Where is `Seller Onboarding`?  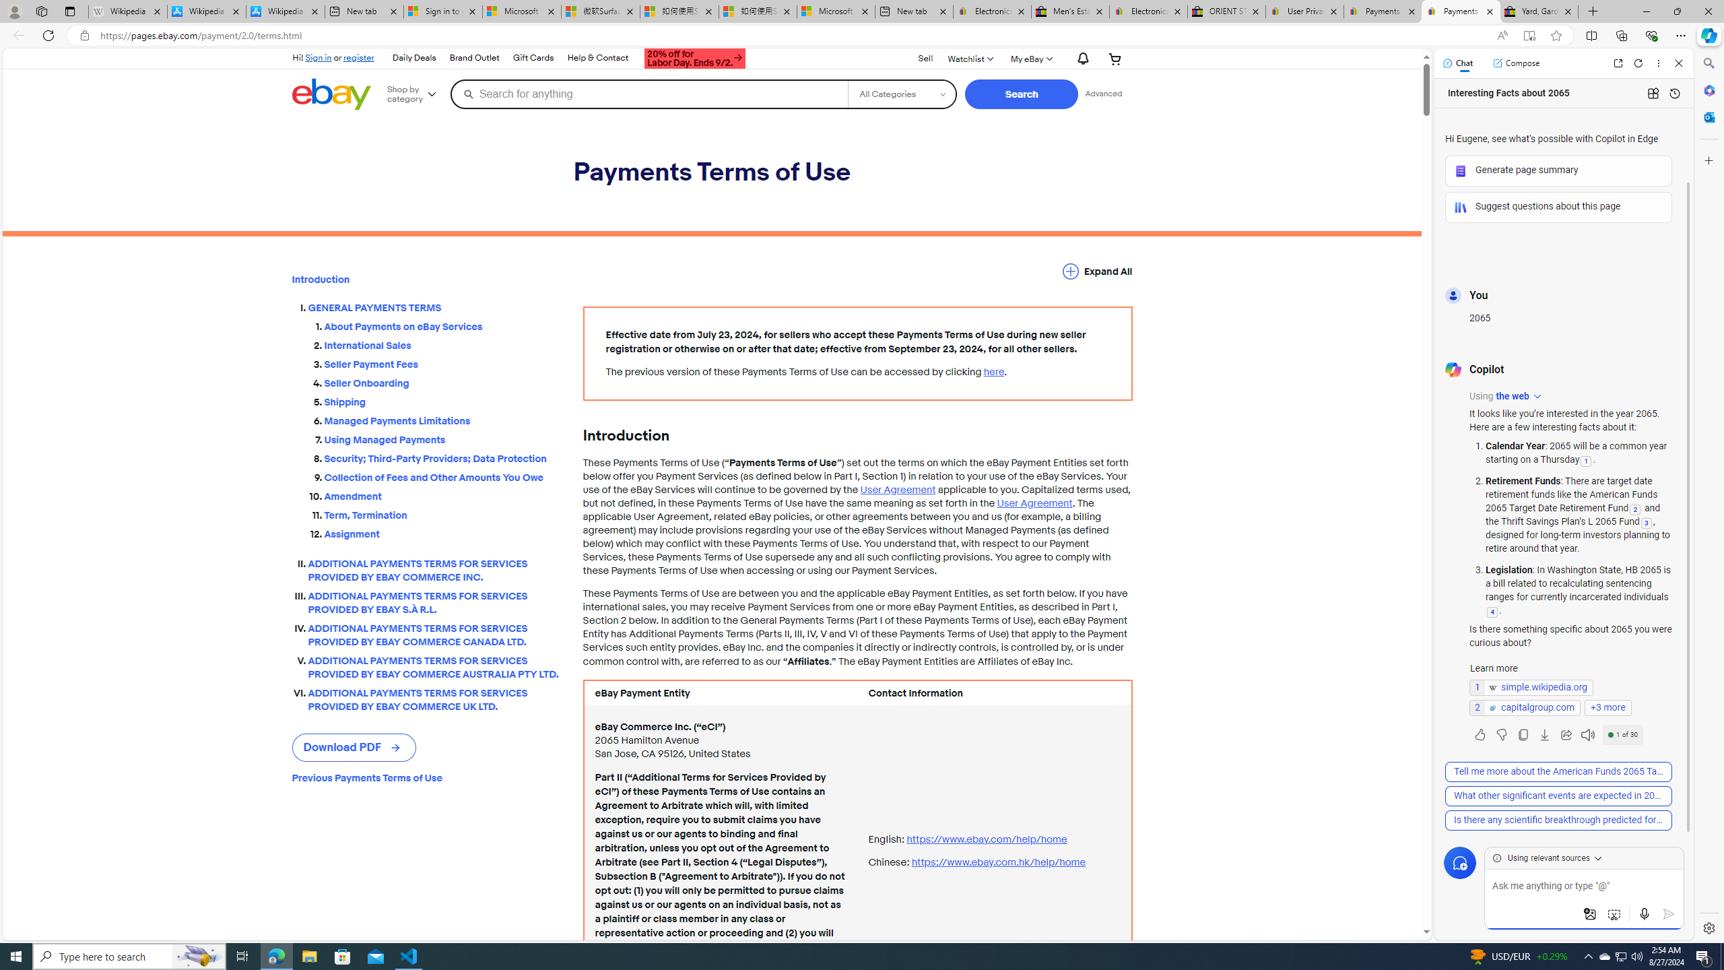 Seller Onboarding is located at coordinates (443, 381).